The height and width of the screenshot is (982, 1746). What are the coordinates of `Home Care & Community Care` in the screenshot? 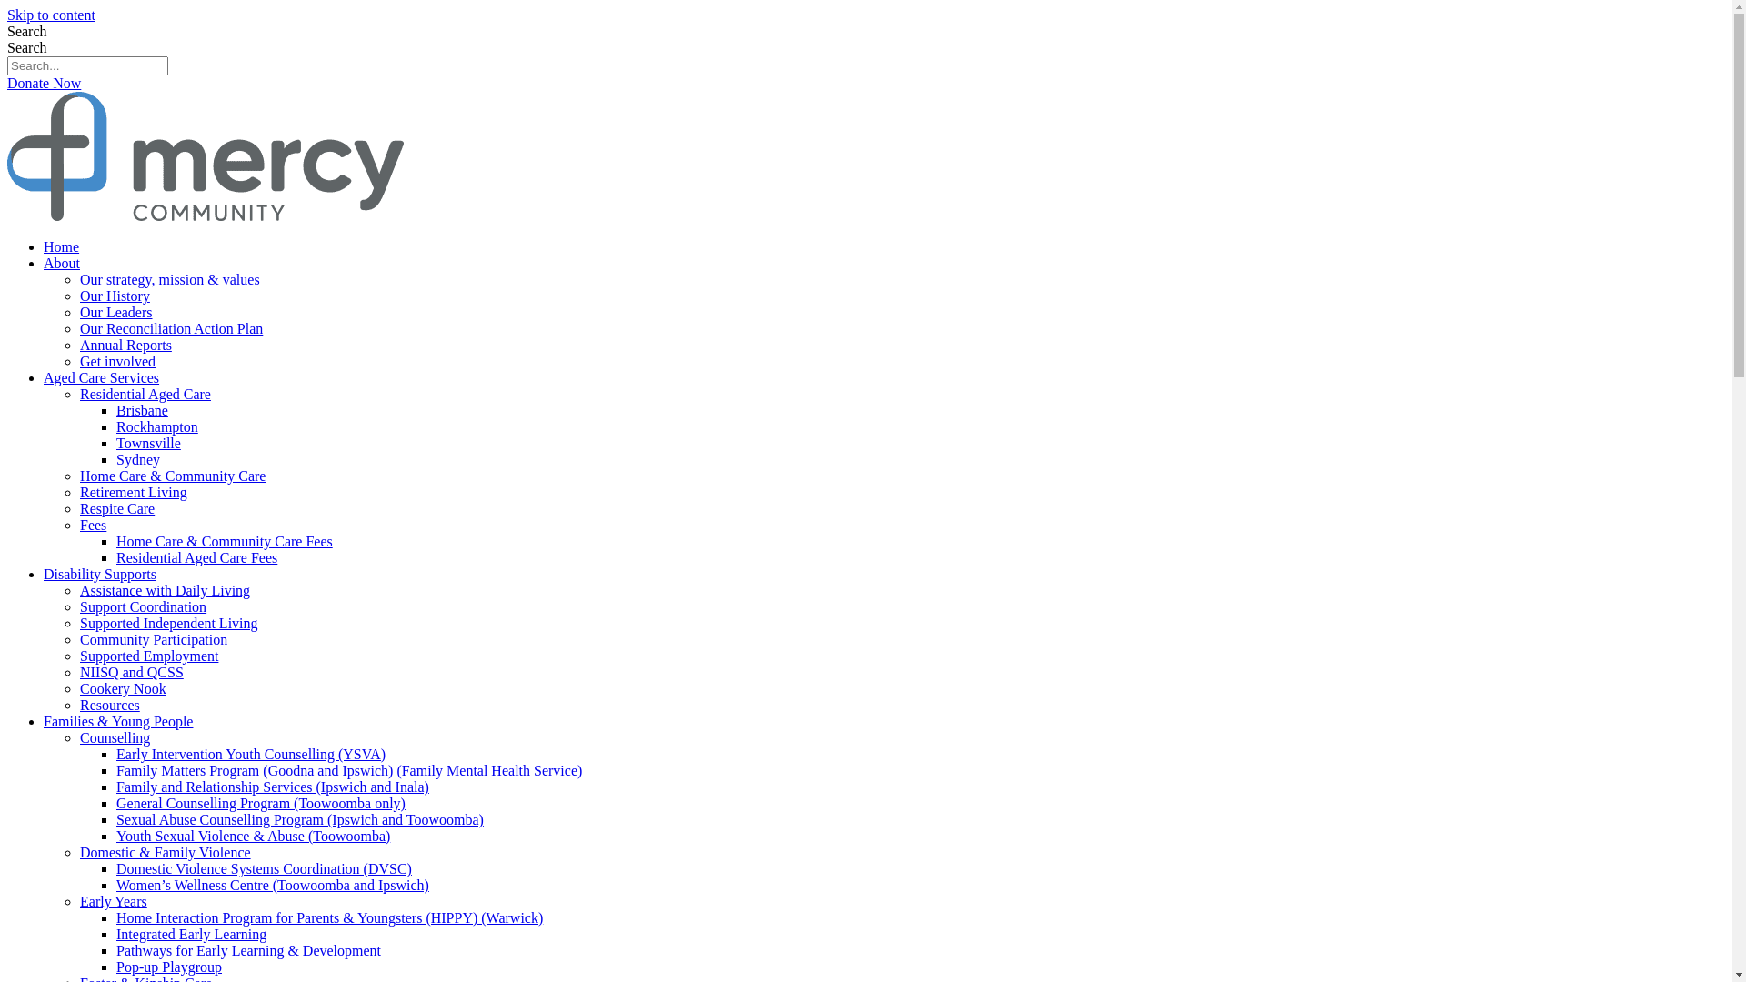 It's located at (173, 476).